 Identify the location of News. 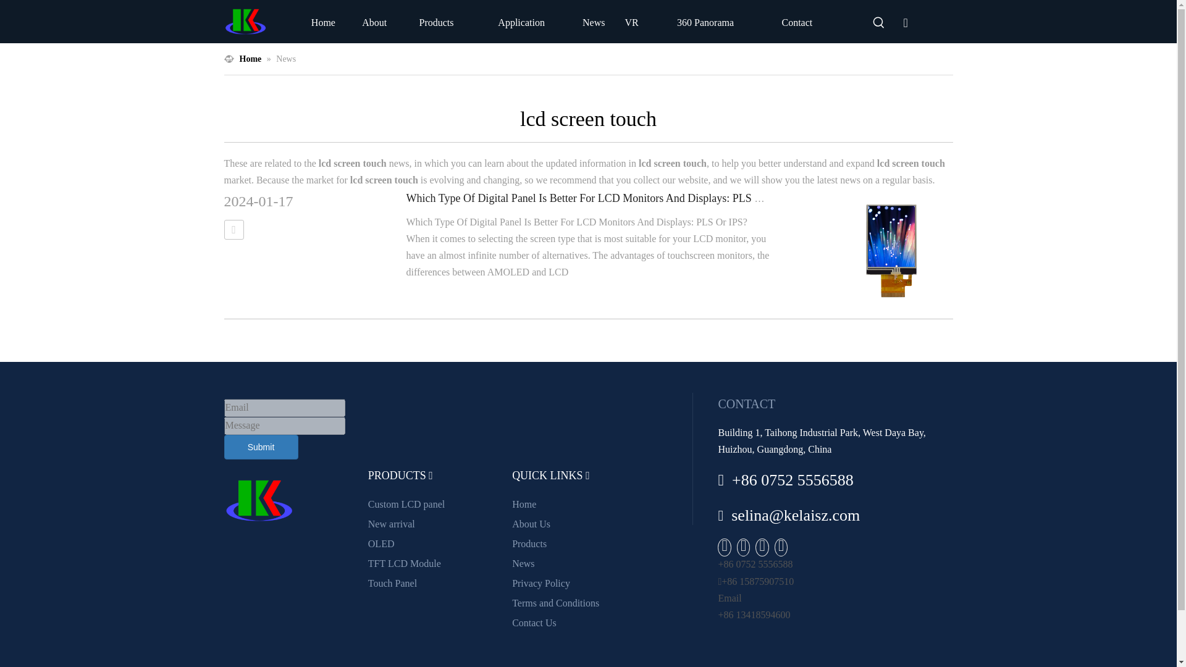
(523, 563).